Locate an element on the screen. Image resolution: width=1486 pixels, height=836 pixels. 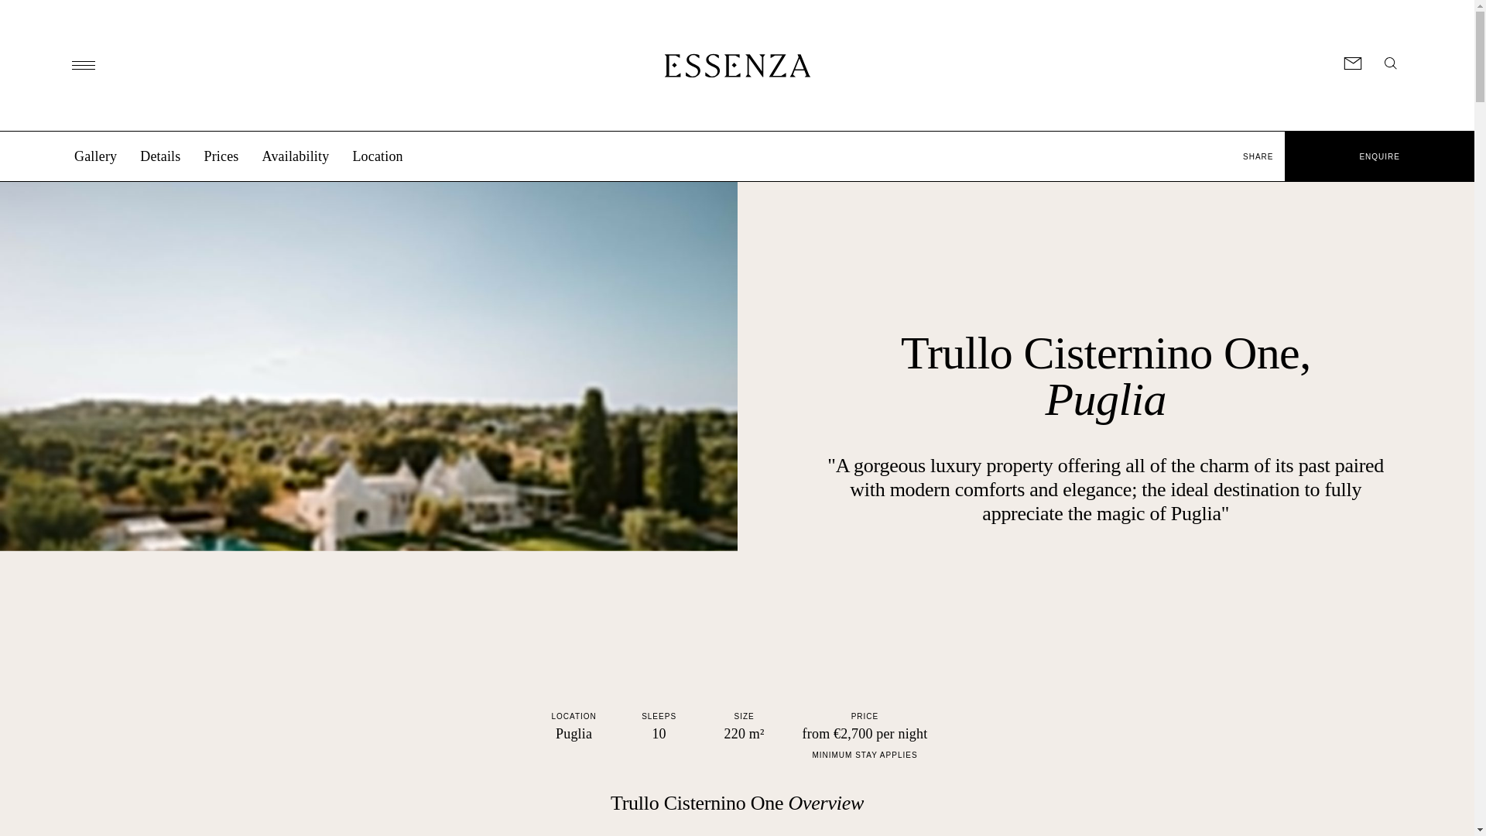
Contact Us is located at coordinates (1353, 63).